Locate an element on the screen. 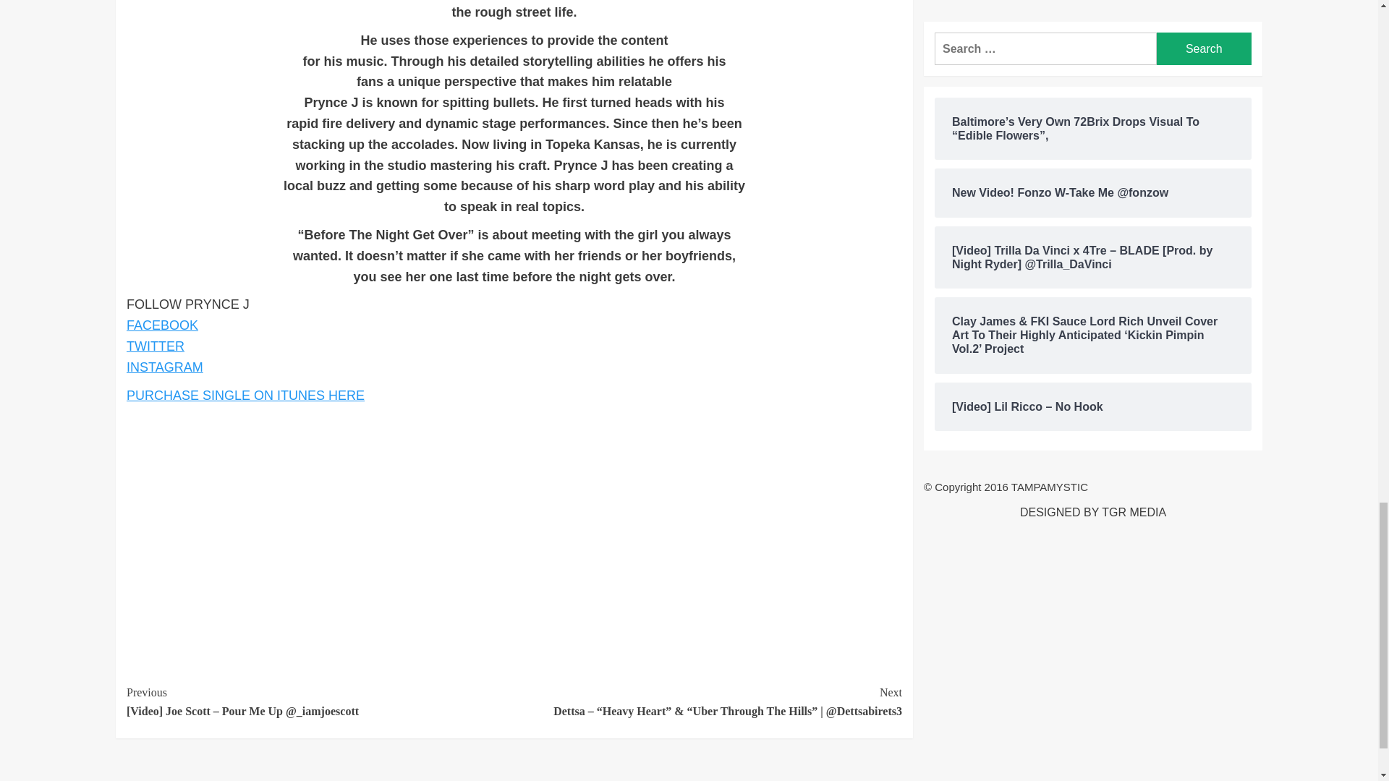  TWITTER is located at coordinates (155, 346).